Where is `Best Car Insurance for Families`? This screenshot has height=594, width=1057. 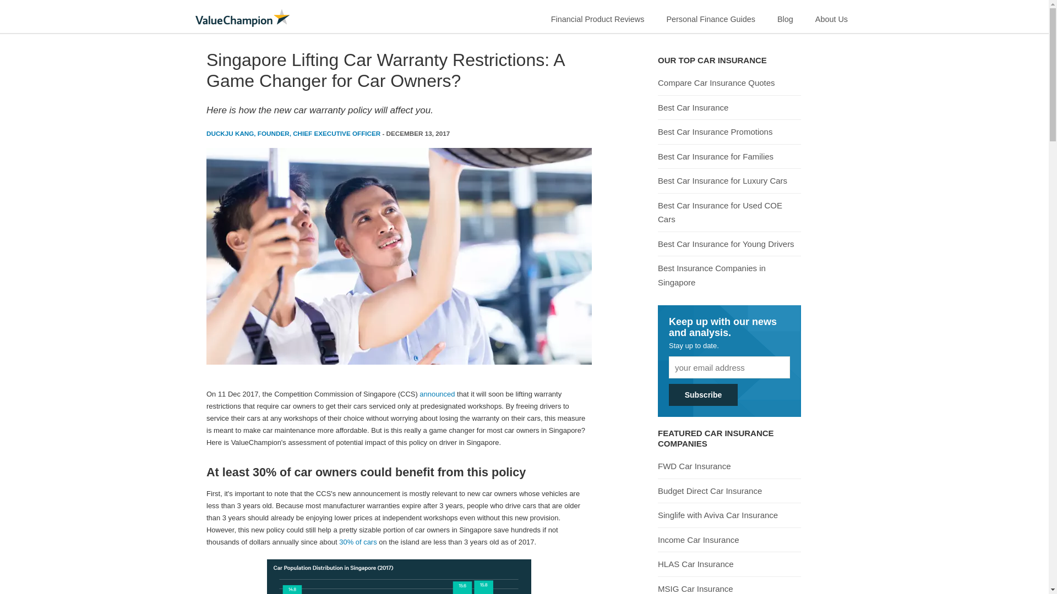 Best Car Insurance for Families is located at coordinates (716, 156).